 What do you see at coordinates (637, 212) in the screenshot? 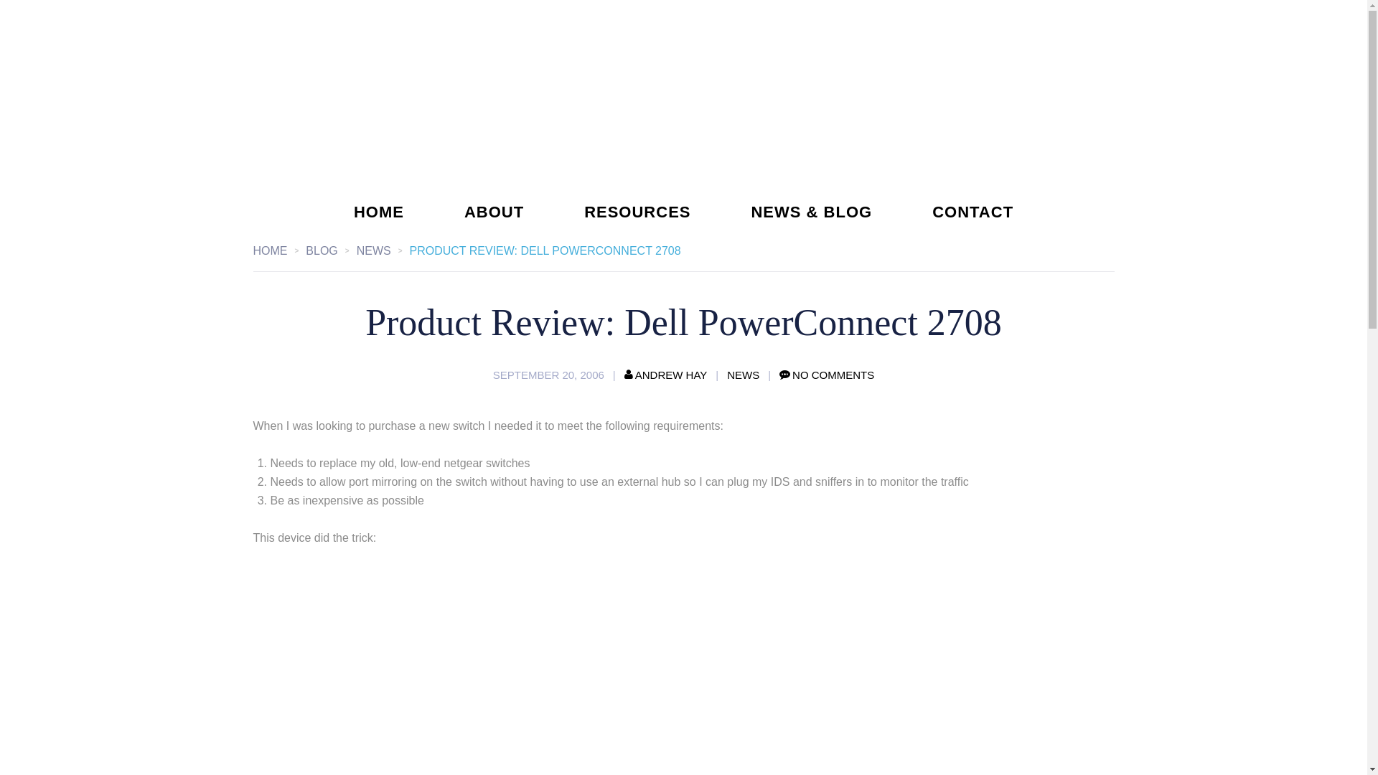
I see `RESOURCES` at bounding box center [637, 212].